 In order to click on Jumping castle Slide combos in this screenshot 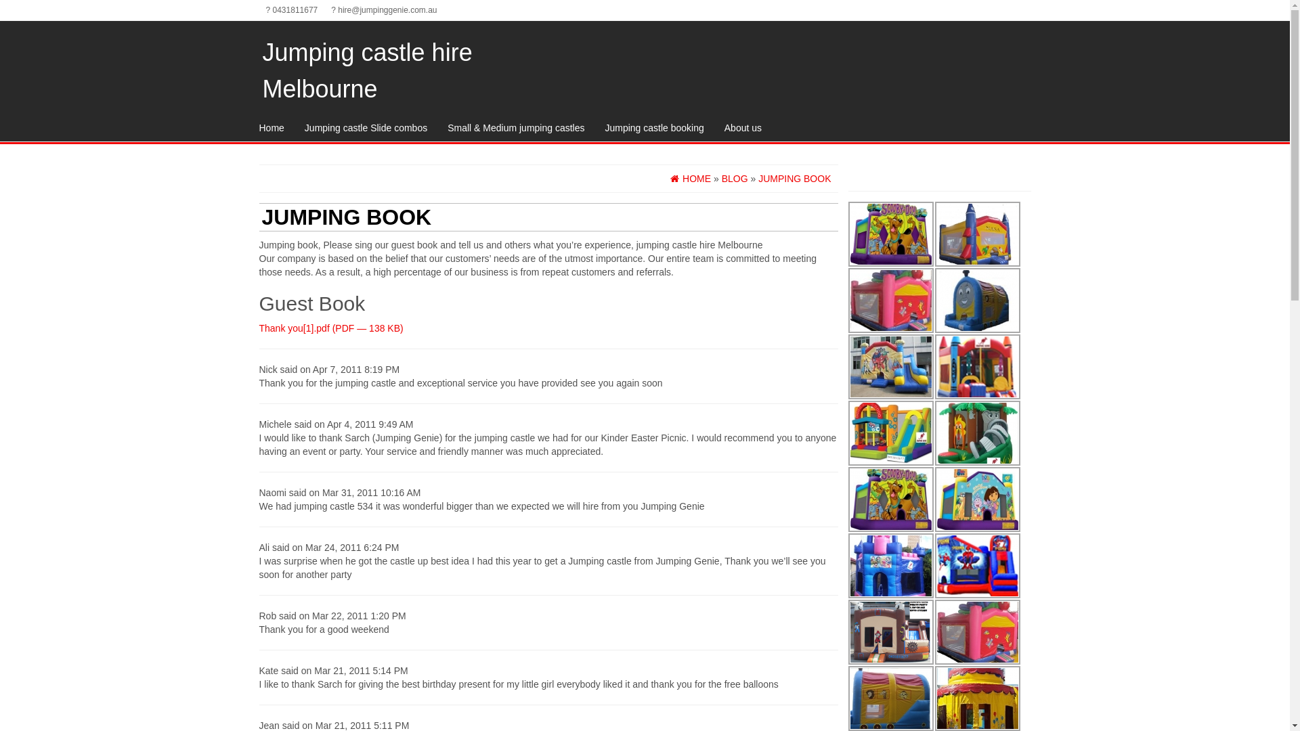, I will do `click(366, 128)`.